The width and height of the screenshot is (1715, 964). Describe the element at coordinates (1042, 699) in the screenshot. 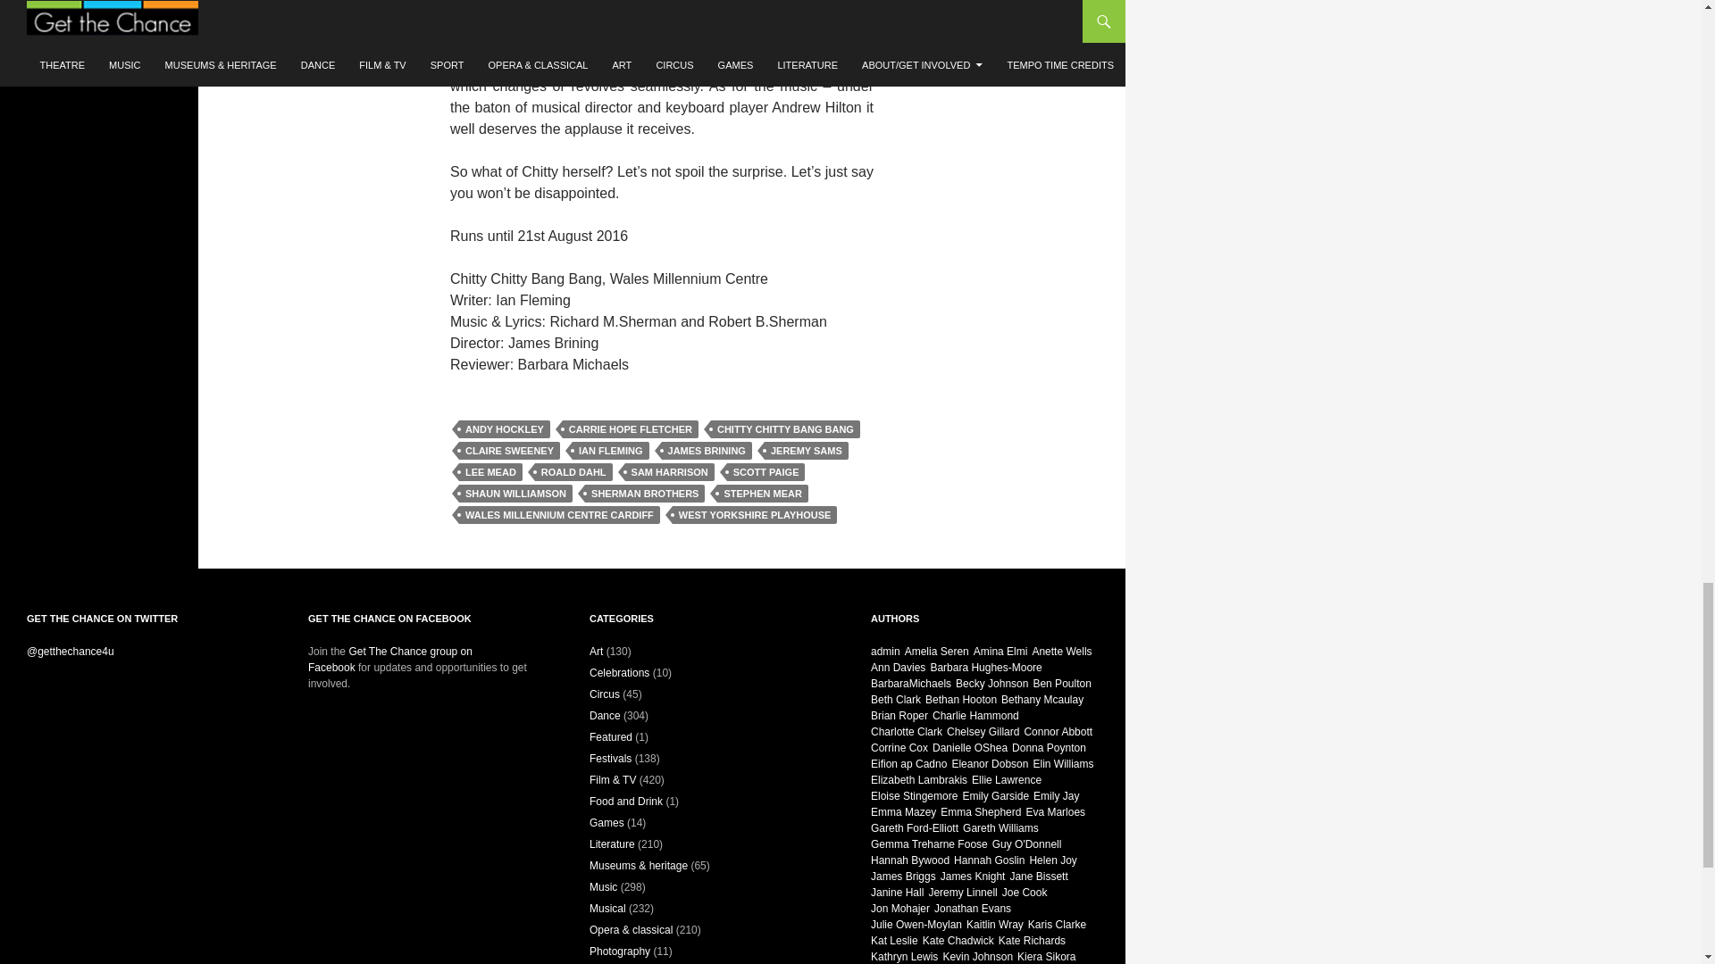

I see `Posts by Bethany Mcaulay` at that location.